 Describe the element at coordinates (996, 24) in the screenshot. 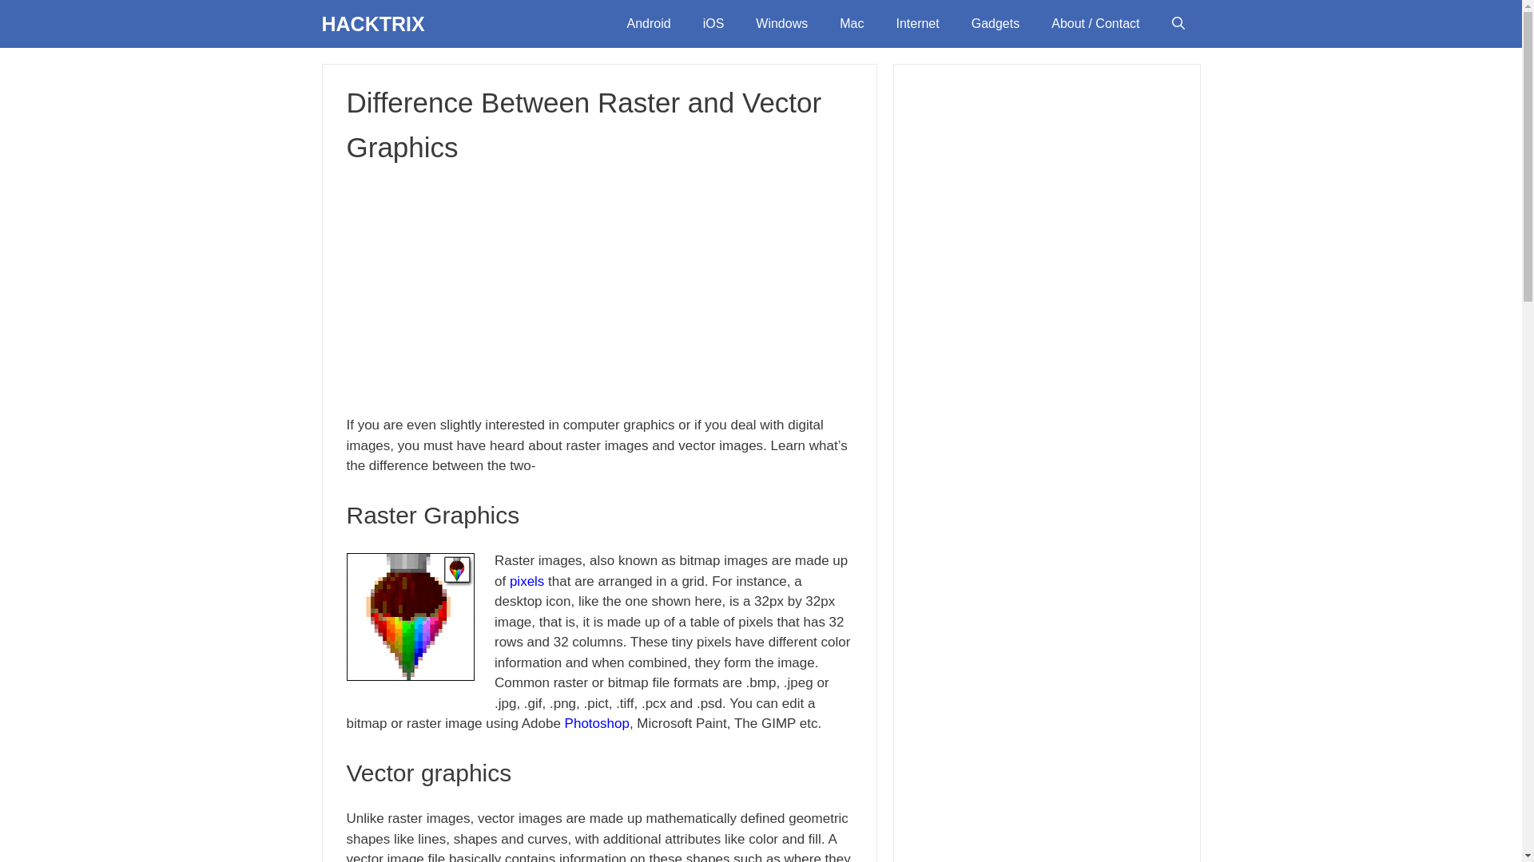

I see `Gadgets` at that location.